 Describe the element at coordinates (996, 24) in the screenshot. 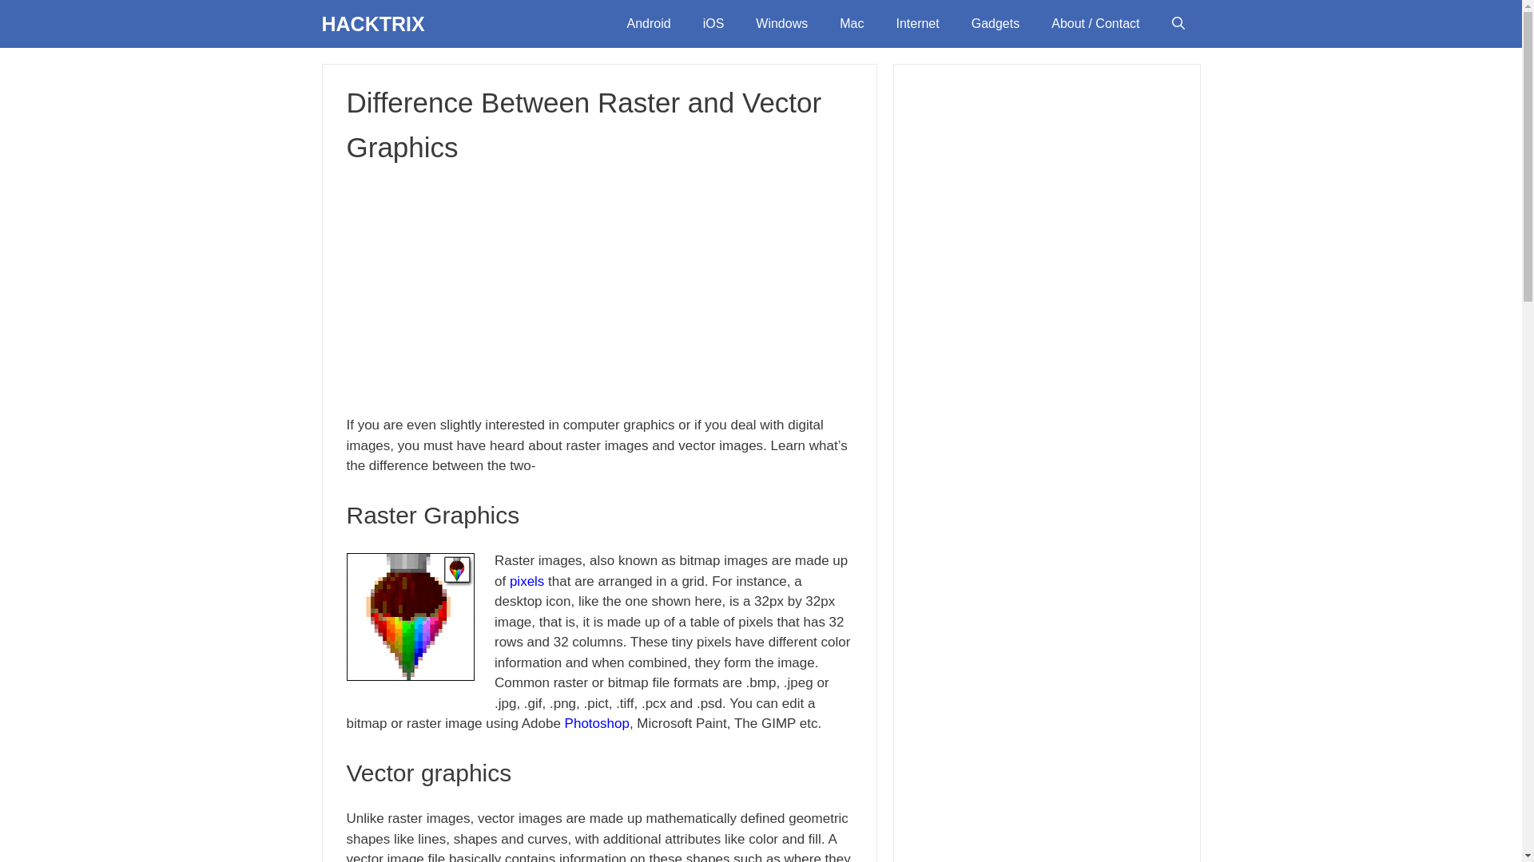

I see `Gadgets` at that location.